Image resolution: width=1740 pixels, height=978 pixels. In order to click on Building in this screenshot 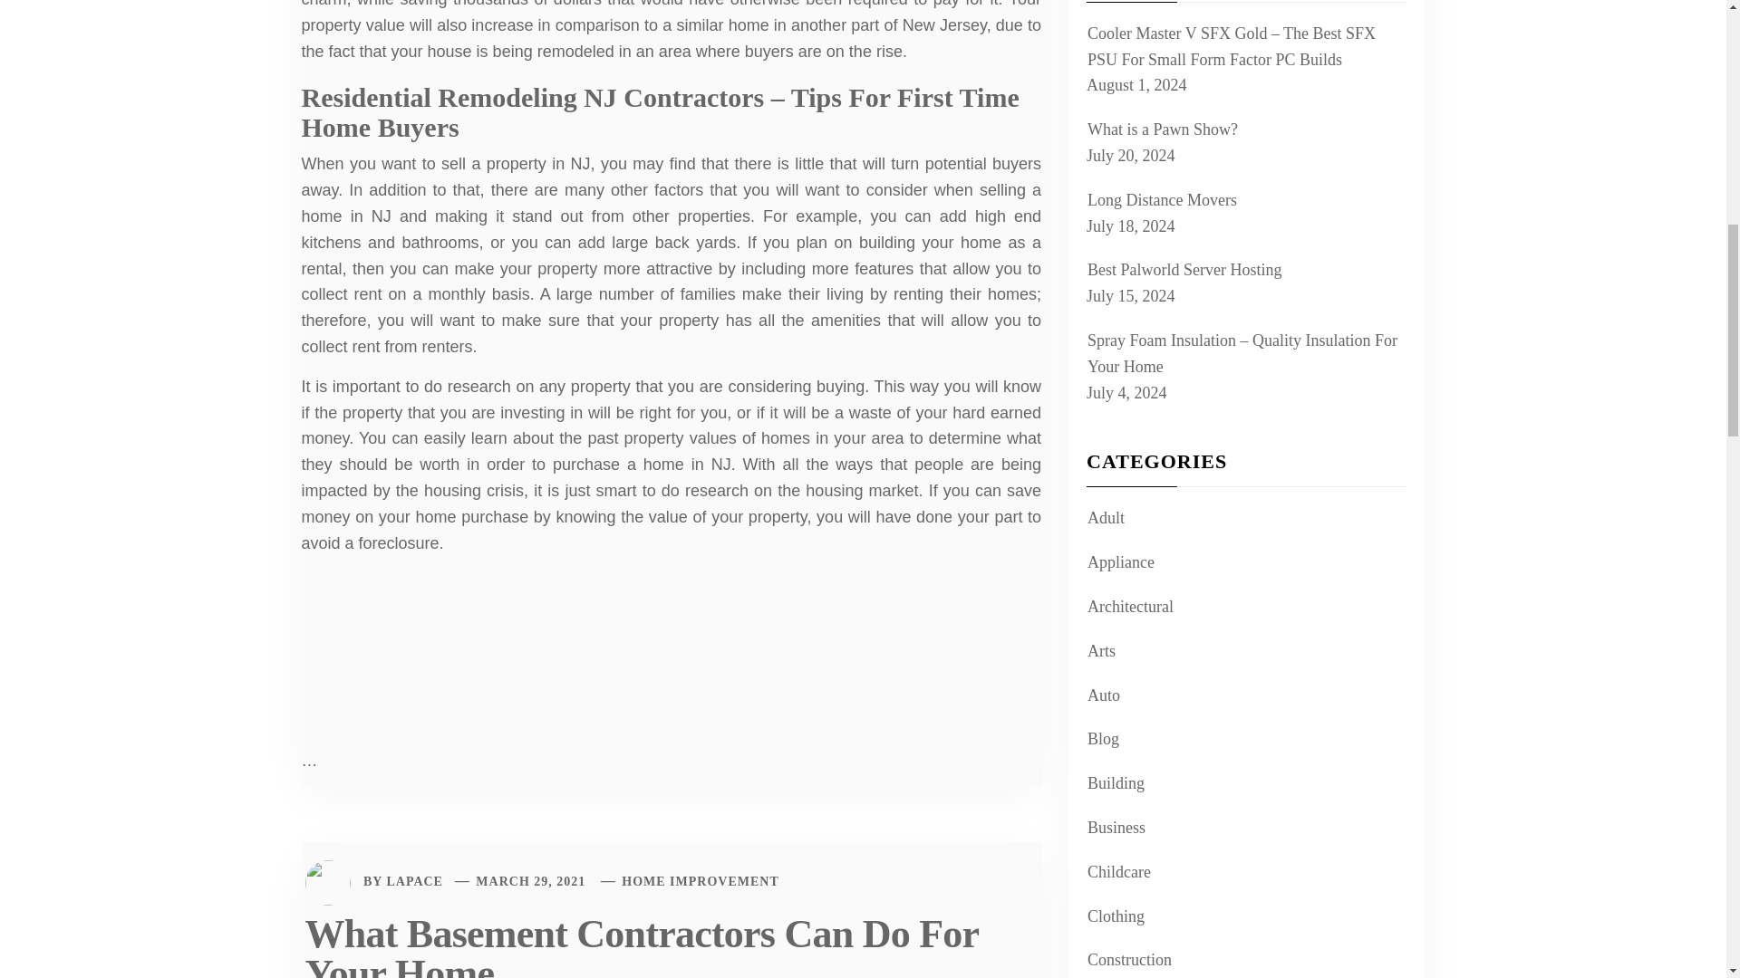, I will do `click(1113, 784)`.